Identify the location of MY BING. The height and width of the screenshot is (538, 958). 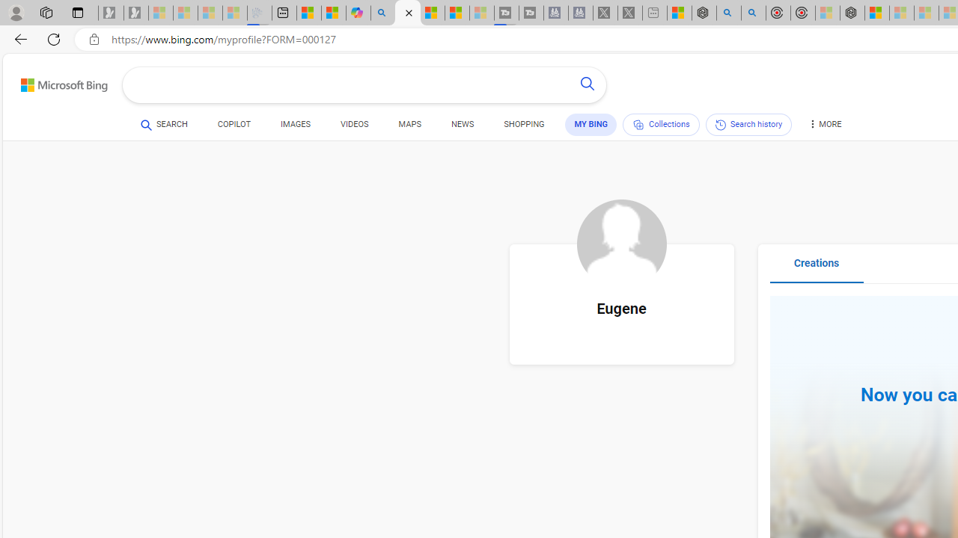
(591, 124).